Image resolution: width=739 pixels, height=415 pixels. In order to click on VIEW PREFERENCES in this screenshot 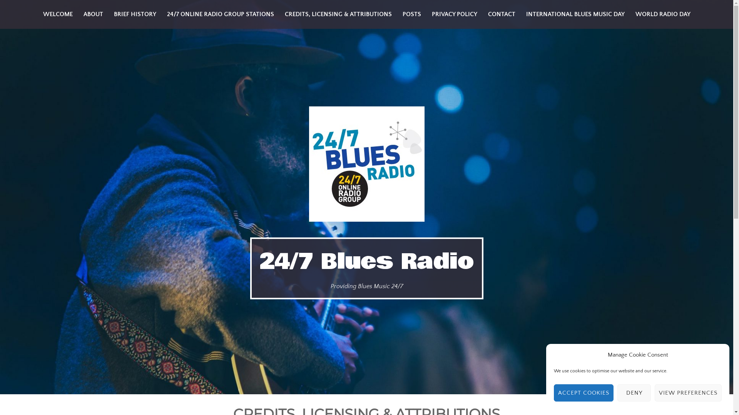, I will do `click(688, 393)`.